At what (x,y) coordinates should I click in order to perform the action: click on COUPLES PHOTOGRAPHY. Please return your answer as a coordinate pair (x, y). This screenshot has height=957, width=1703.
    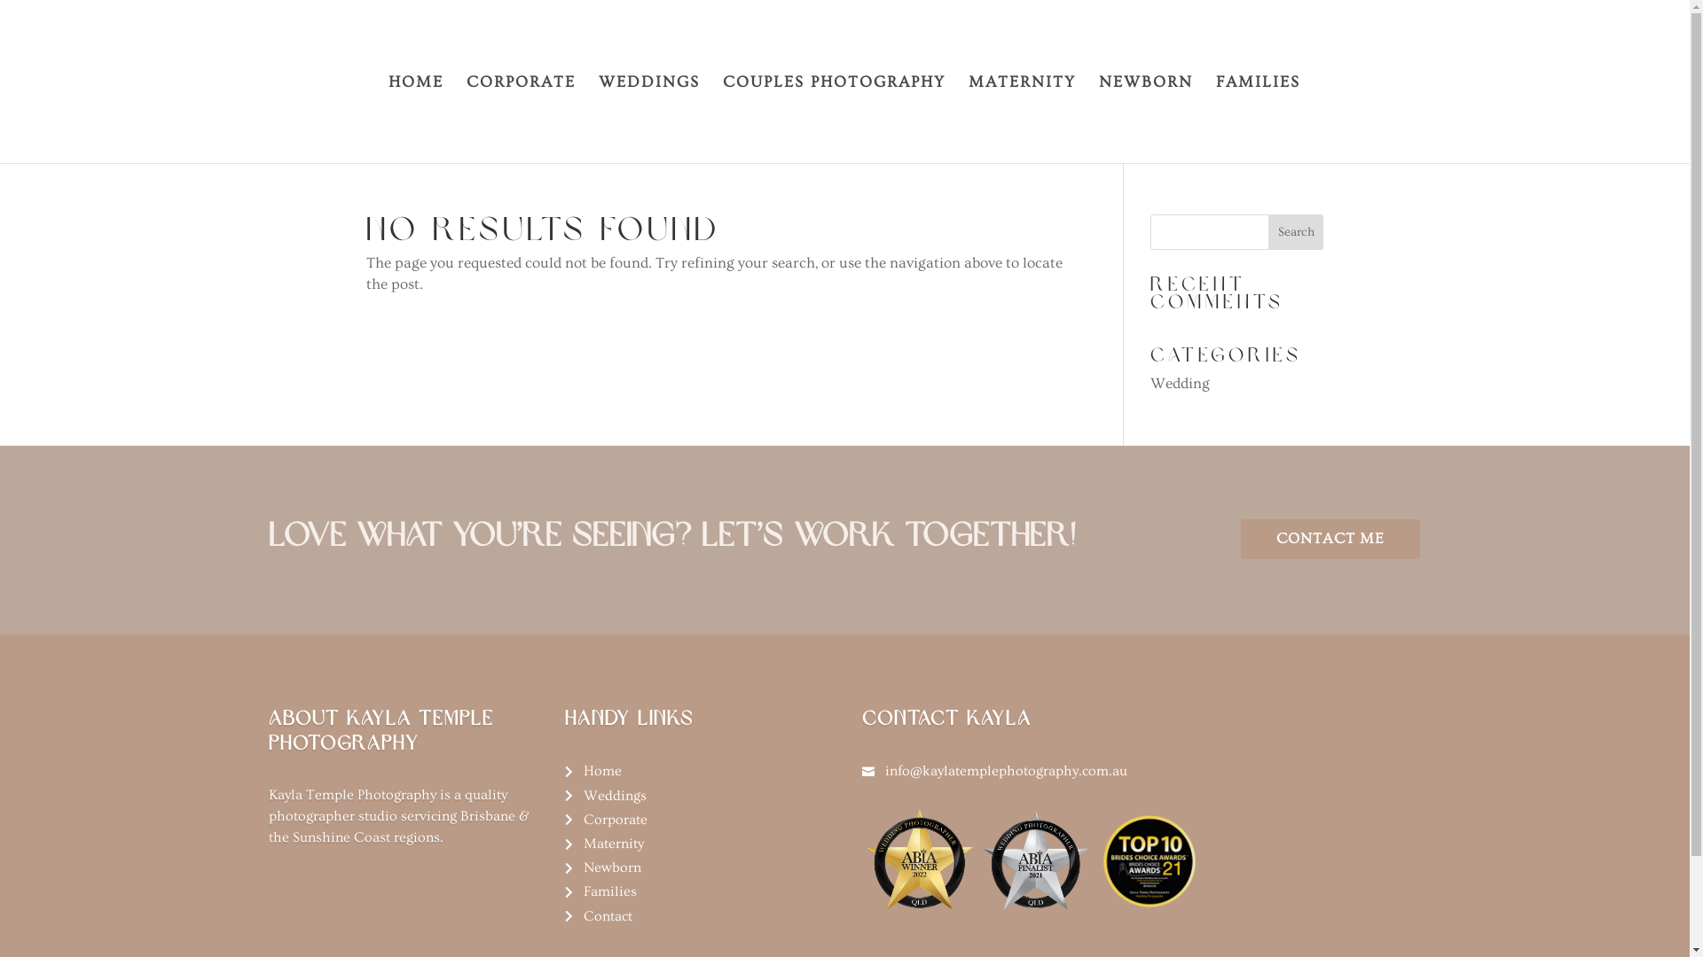
    Looking at the image, I should click on (834, 120).